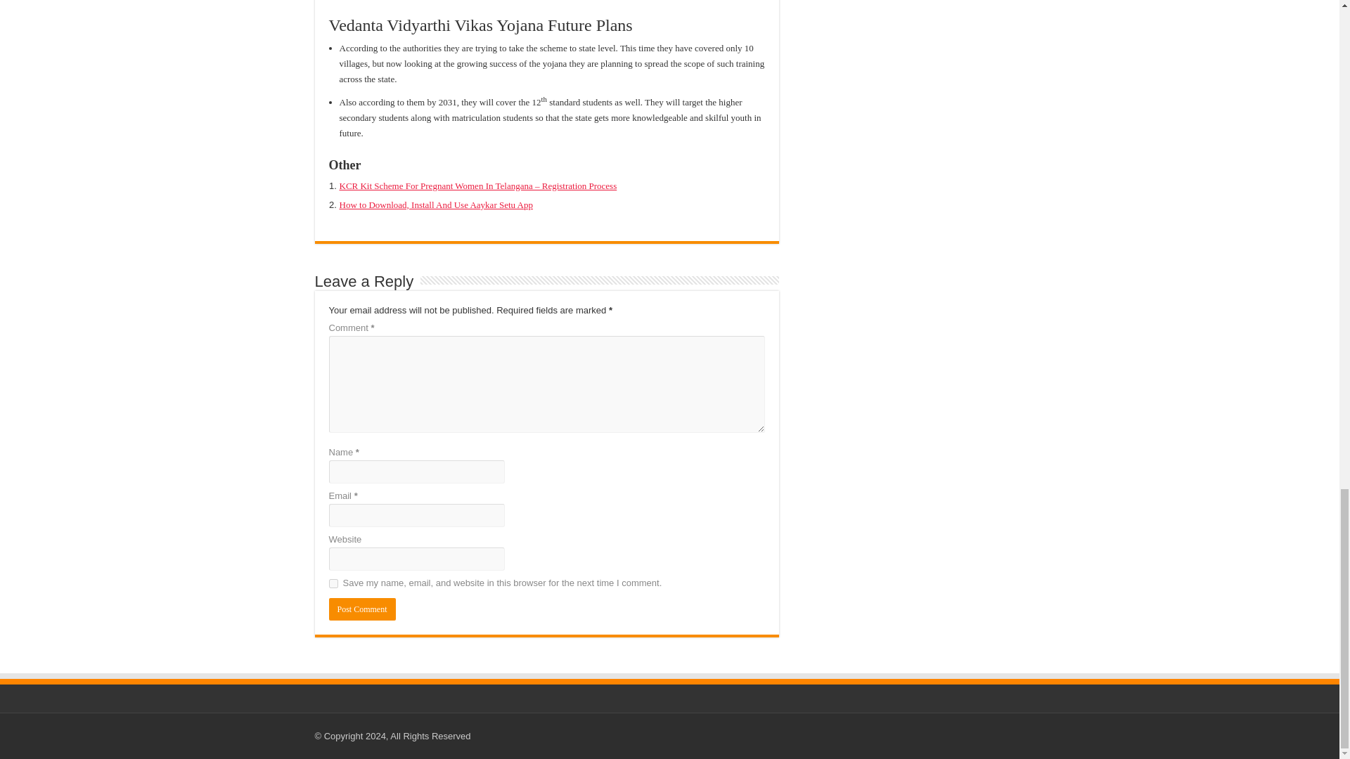 This screenshot has height=759, width=1350. What do you see at coordinates (333, 583) in the screenshot?
I see `yes` at bounding box center [333, 583].